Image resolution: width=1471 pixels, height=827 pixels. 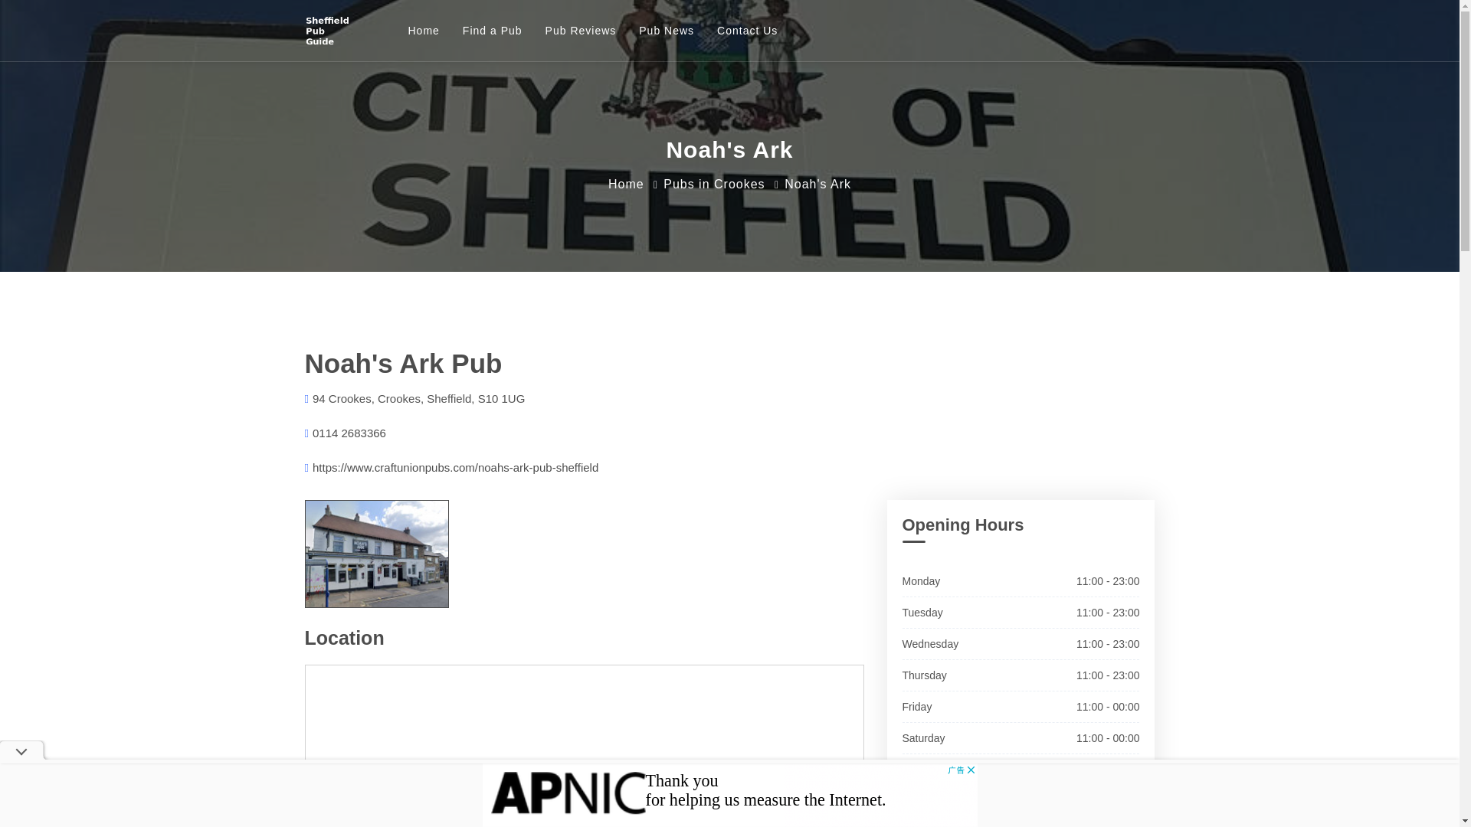 I want to click on Pub News, so click(x=667, y=31).